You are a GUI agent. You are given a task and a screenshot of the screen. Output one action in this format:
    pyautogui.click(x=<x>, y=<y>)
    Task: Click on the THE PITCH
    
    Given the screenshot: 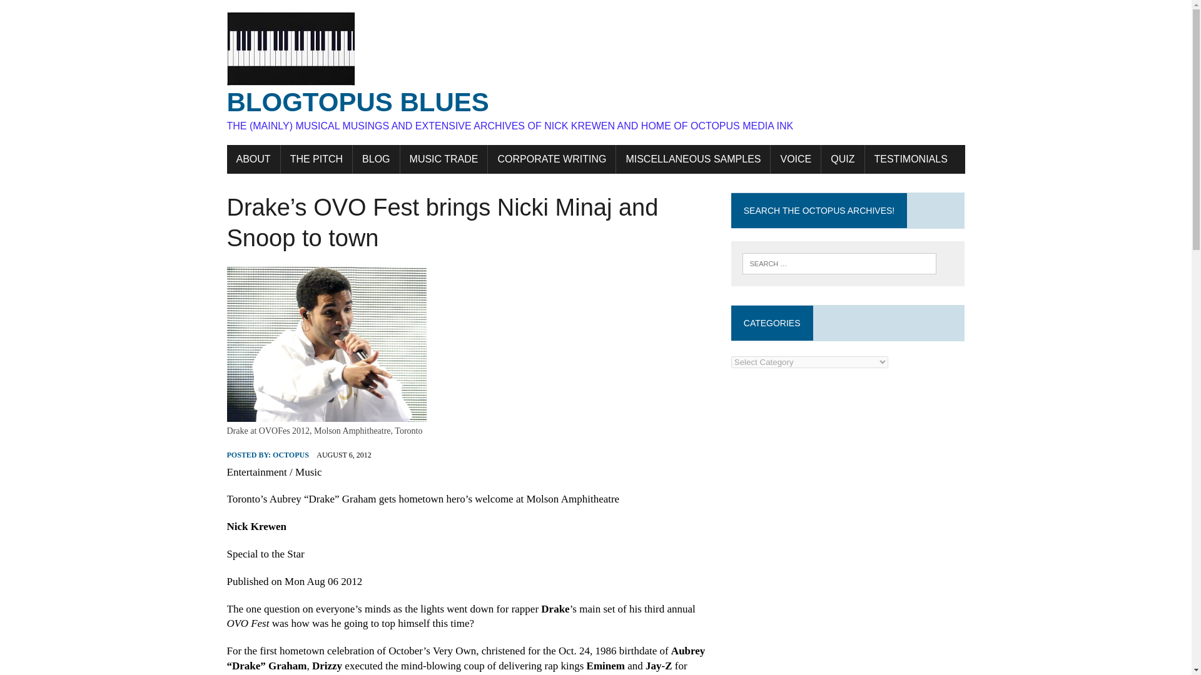 What is the action you would take?
    pyautogui.click(x=317, y=159)
    